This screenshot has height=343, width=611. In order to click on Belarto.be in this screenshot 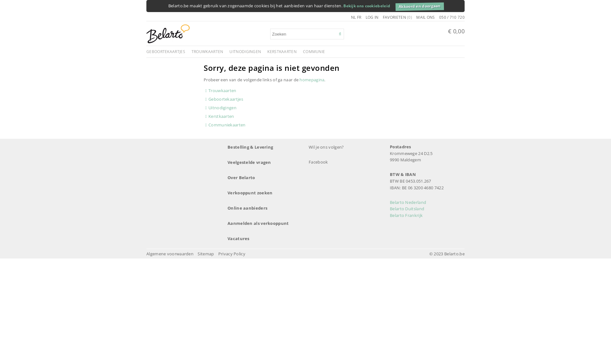, I will do `click(168, 42)`.